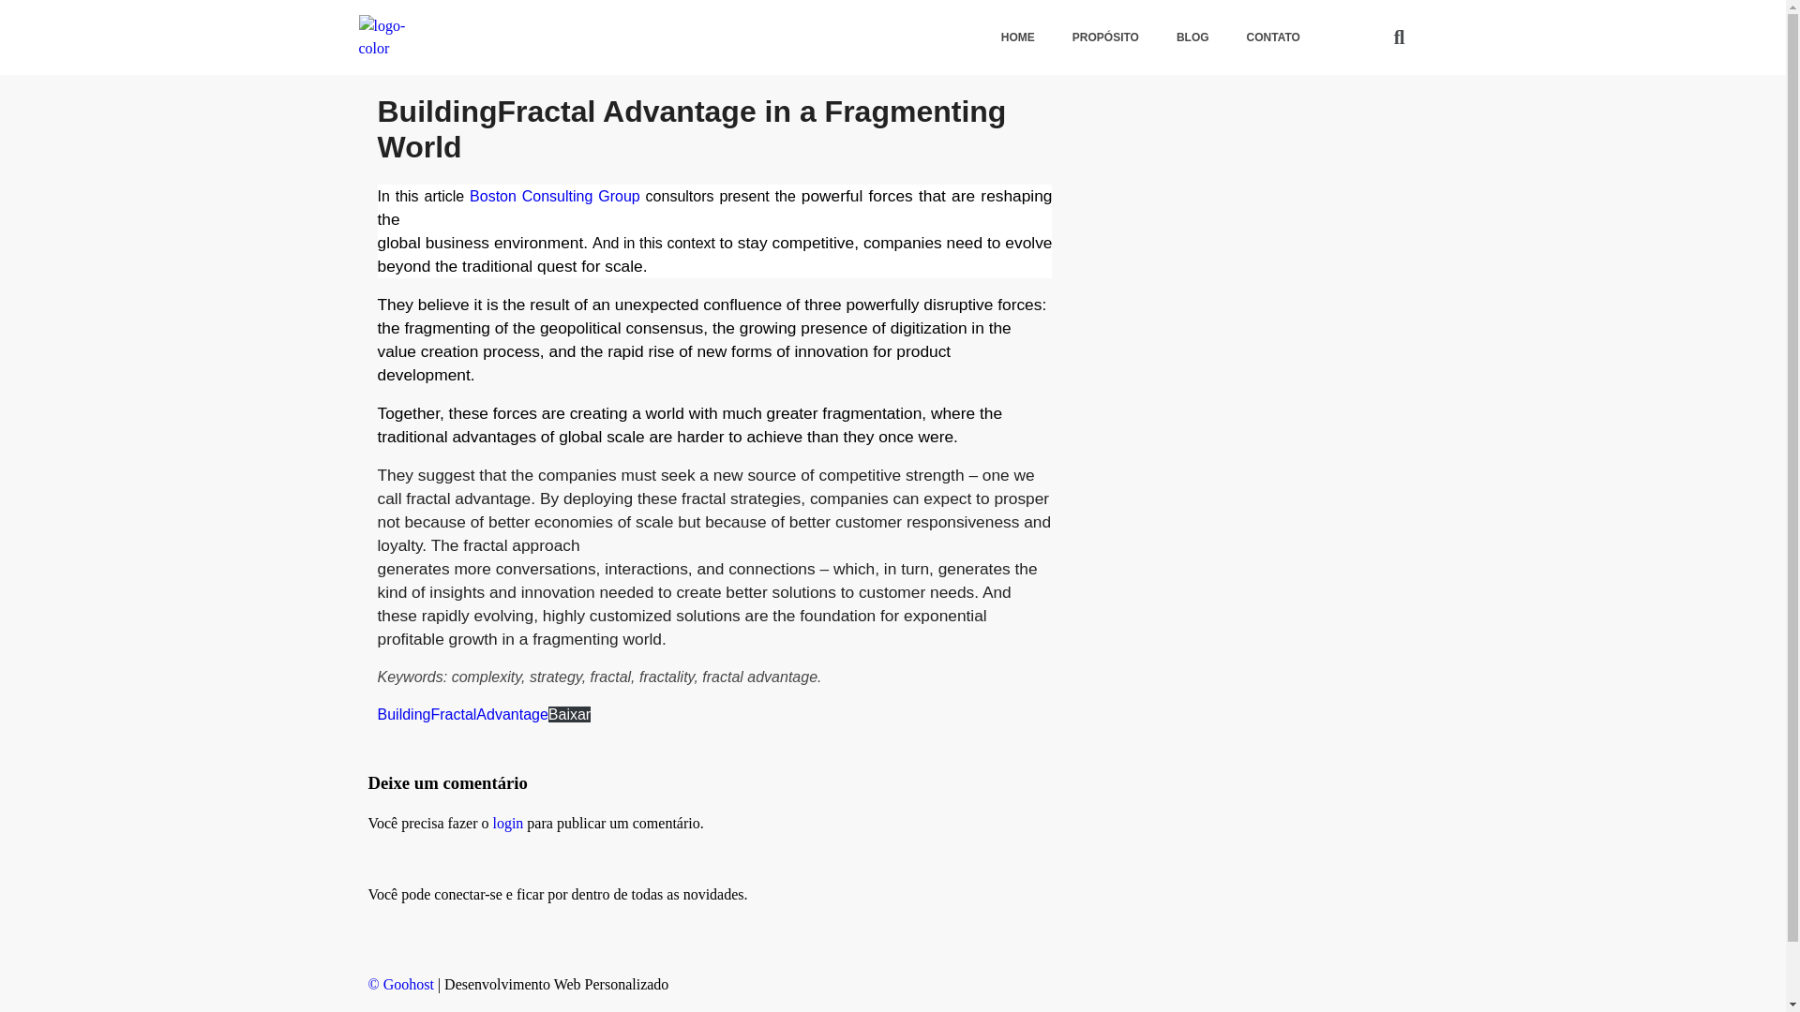  Describe the element at coordinates (1273, 37) in the screenshot. I see `CONTATO` at that location.